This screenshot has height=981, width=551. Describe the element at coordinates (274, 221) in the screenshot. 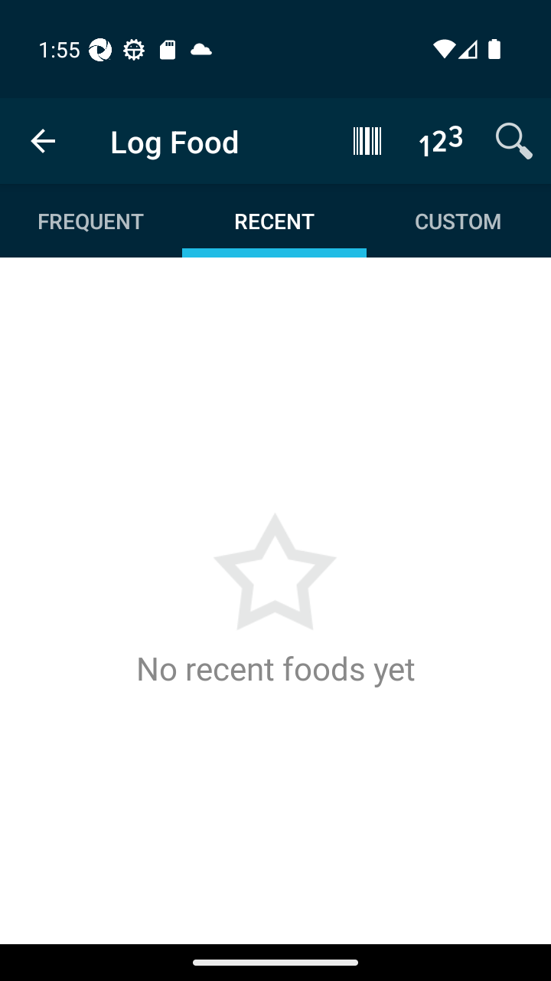

I see `RECENT` at that location.